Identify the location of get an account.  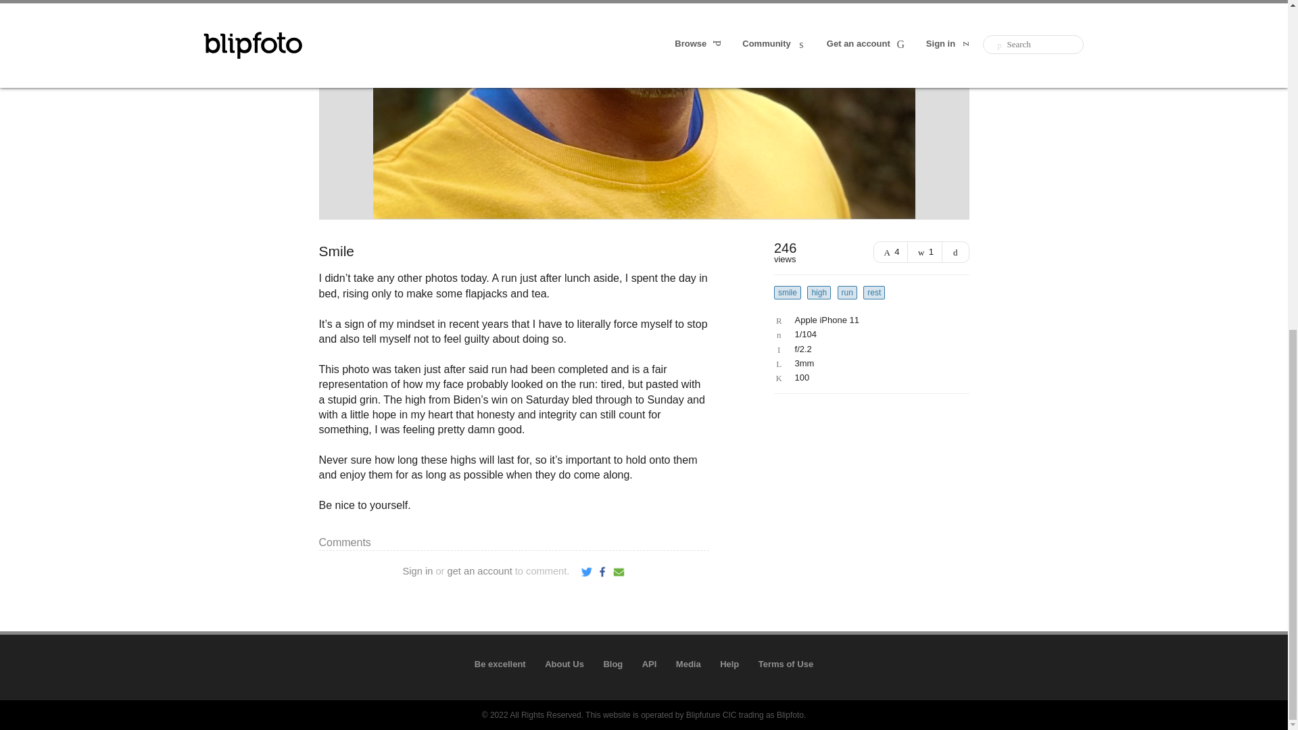
(480, 571).